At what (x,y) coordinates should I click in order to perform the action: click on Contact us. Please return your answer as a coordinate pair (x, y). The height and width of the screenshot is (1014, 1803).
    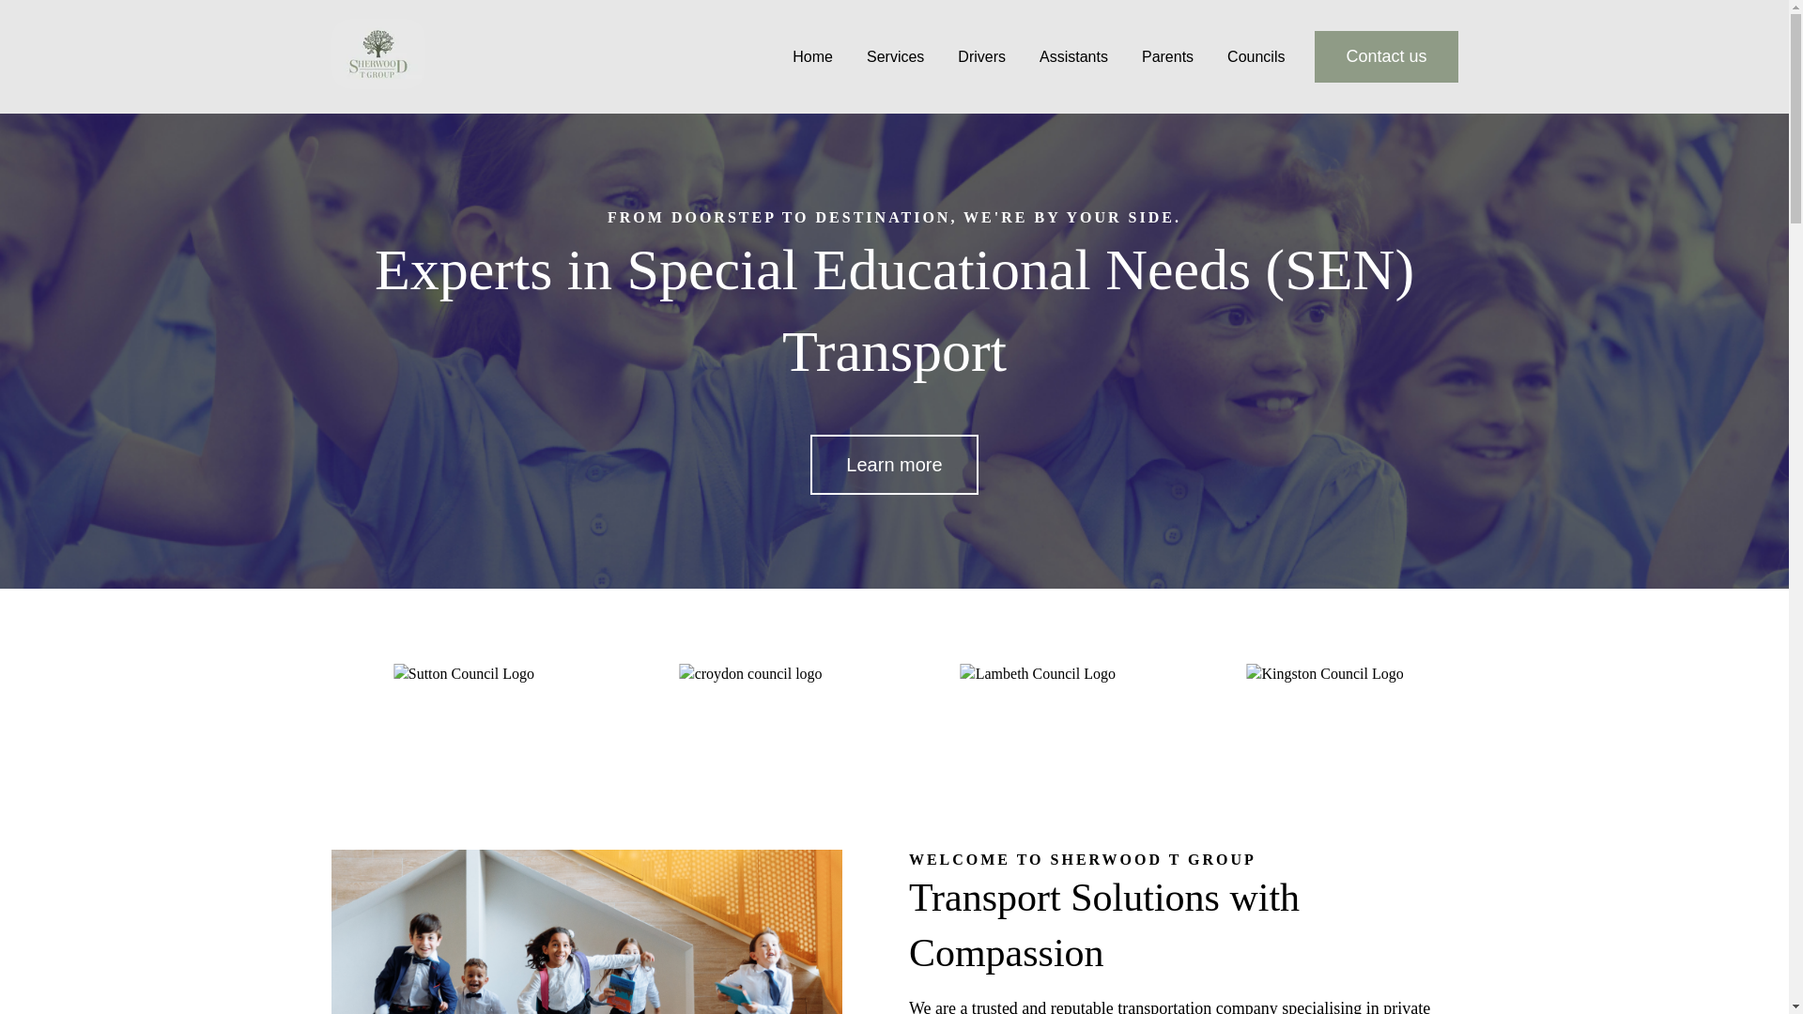
    Looking at the image, I should click on (1385, 56).